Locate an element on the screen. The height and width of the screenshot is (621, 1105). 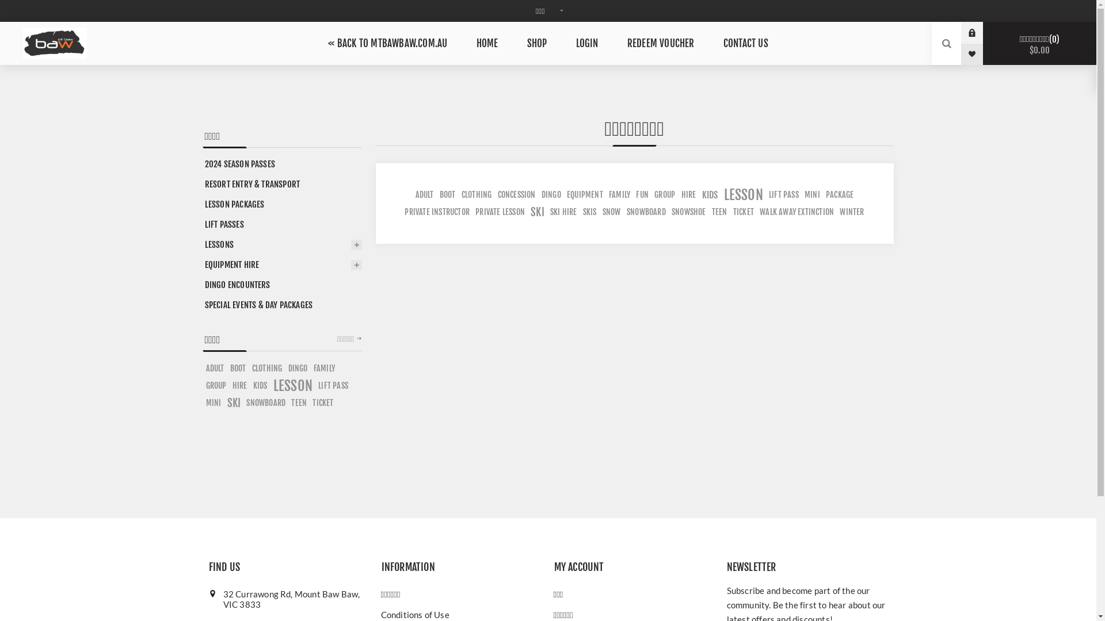
SKI HIRE is located at coordinates (563, 212).